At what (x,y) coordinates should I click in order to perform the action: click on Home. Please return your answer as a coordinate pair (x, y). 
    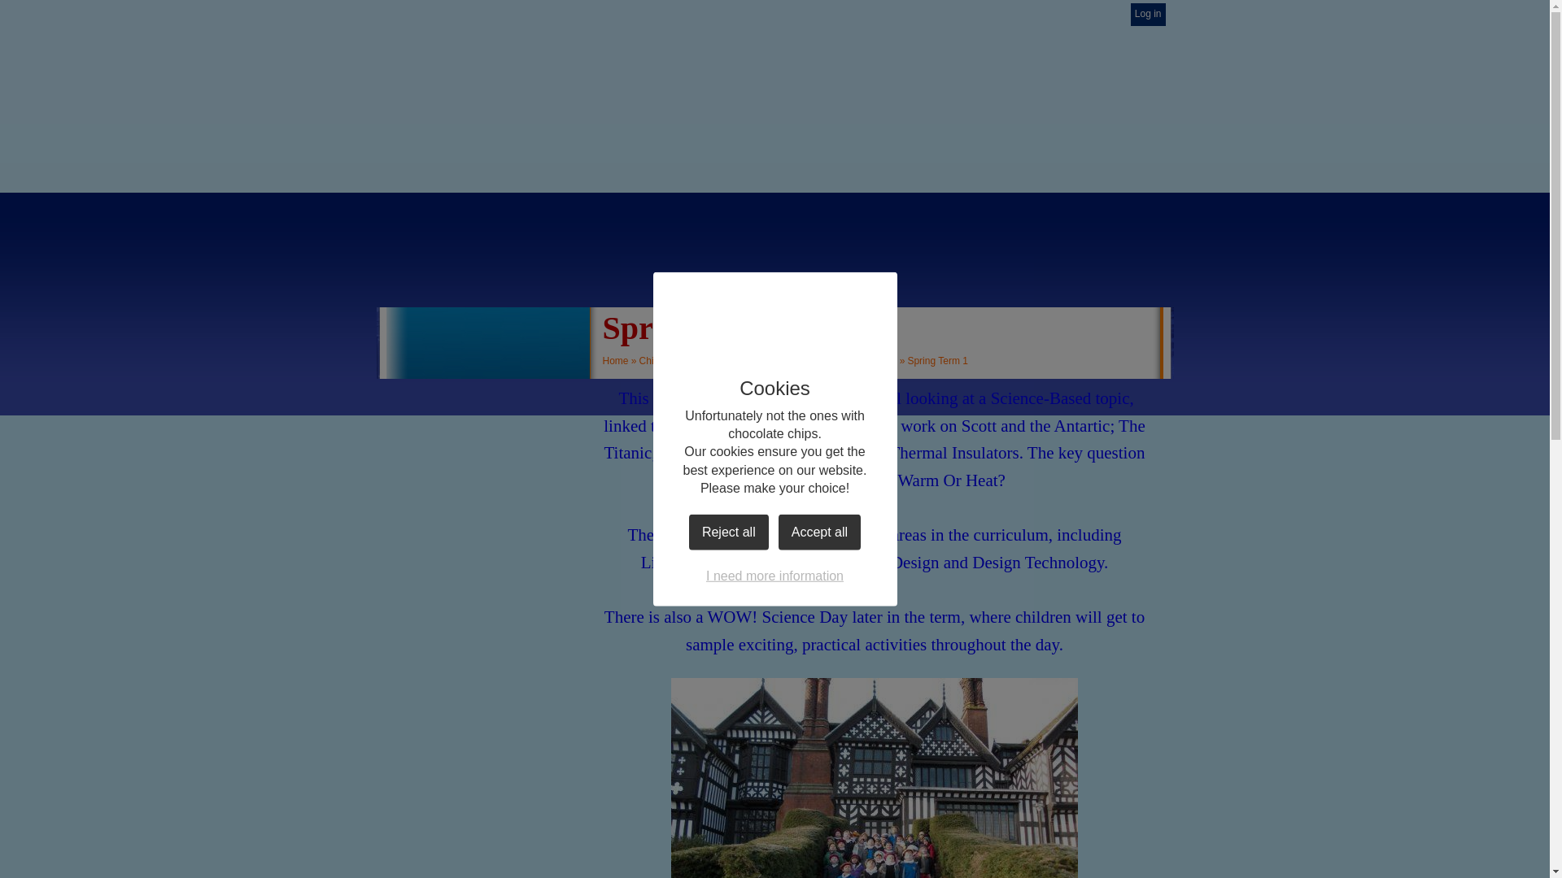
    Looking at the image, I should click on (486, 270).